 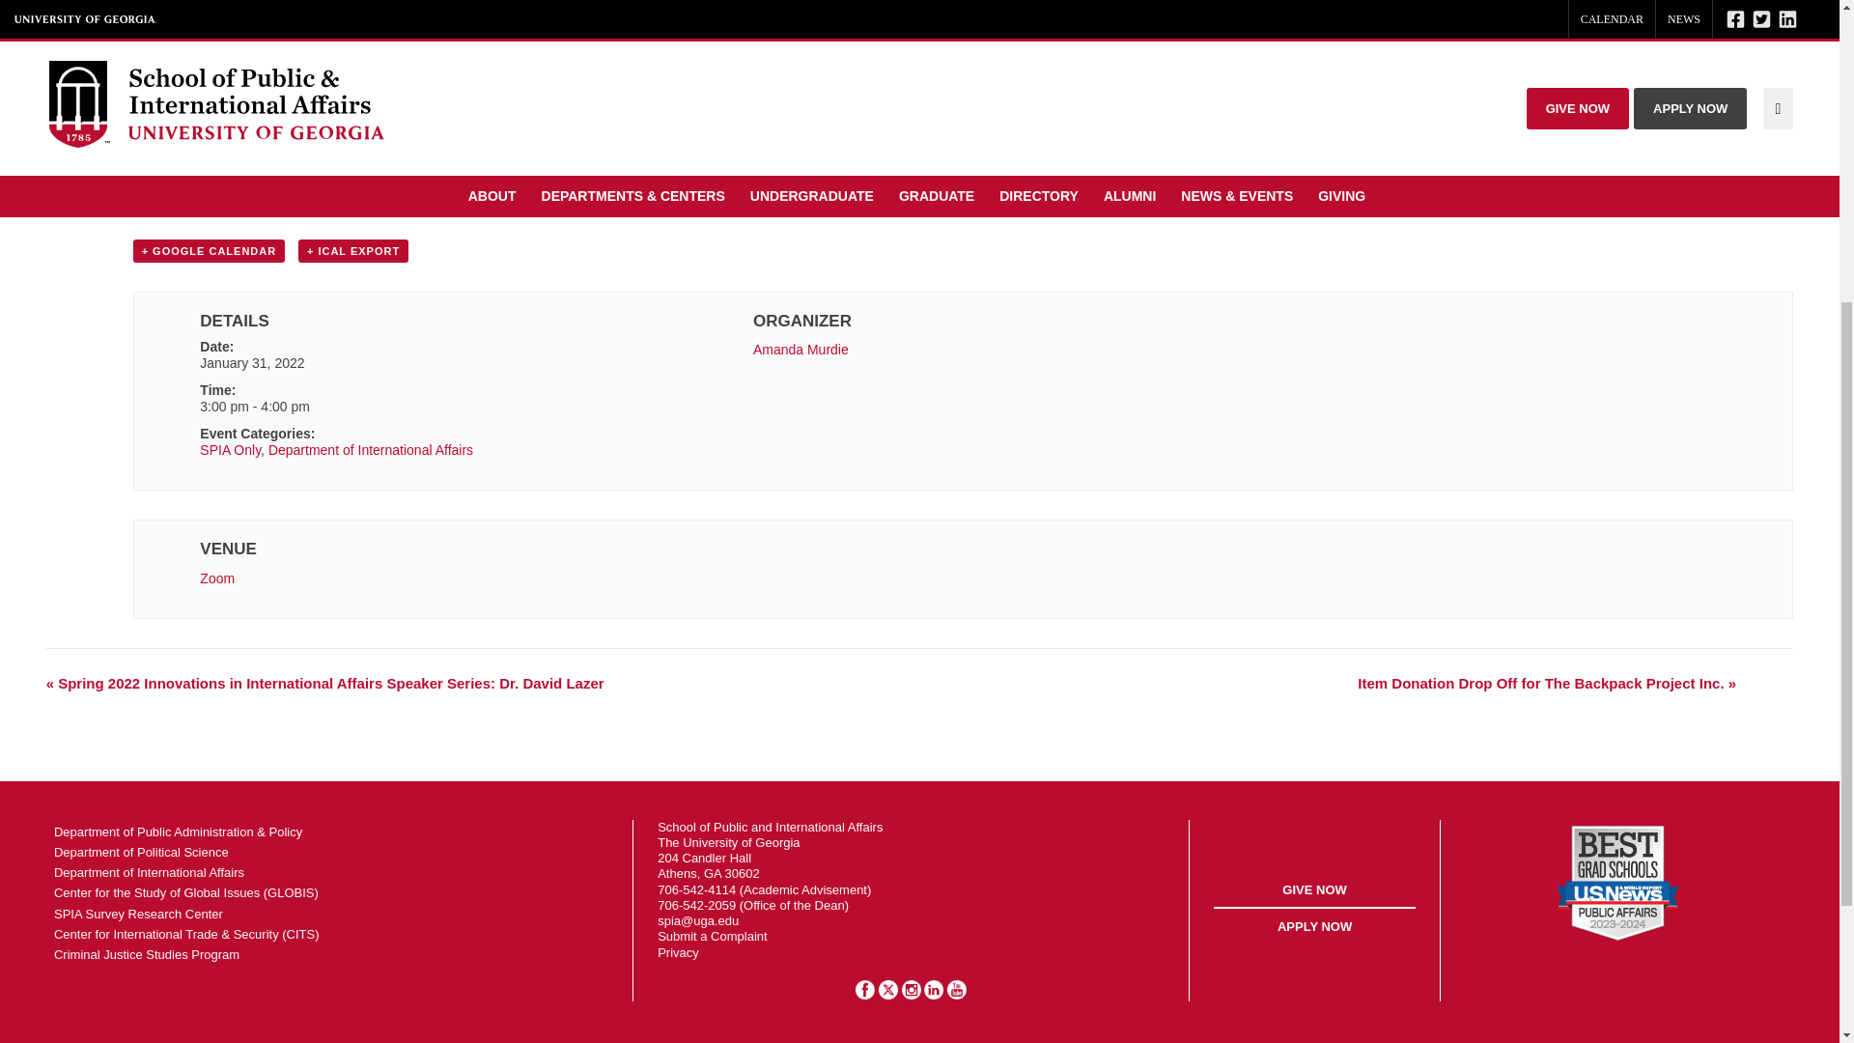 I want to click on 2022-01-31, so click(x=251, y=363).